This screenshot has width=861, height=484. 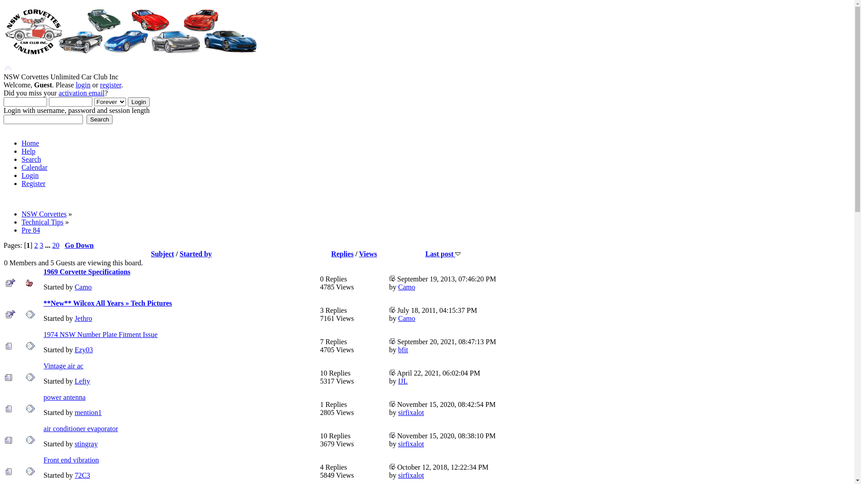 I want to click on Subject, so click(x=163, y=254).